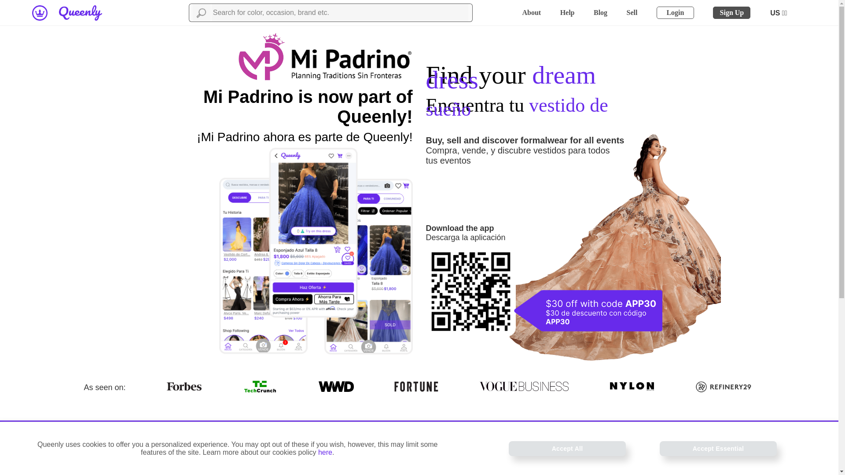  I want to click on About, so click(531, 12).